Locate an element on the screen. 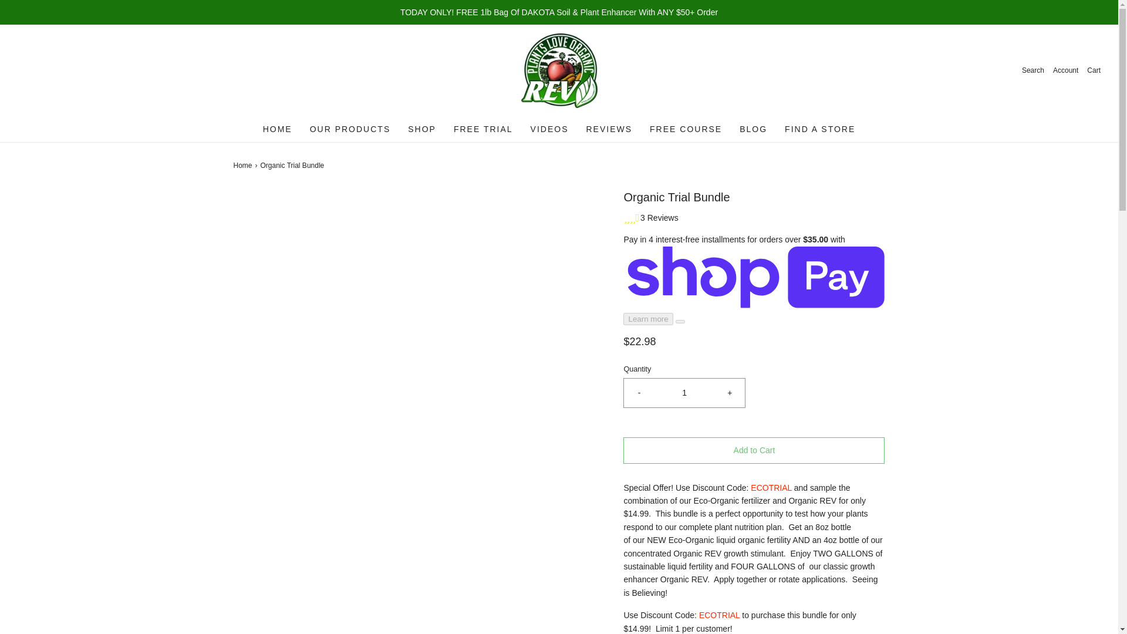 The width and height of the screenshot is (1127, 634). 1 is located at coordinates (684, 392).